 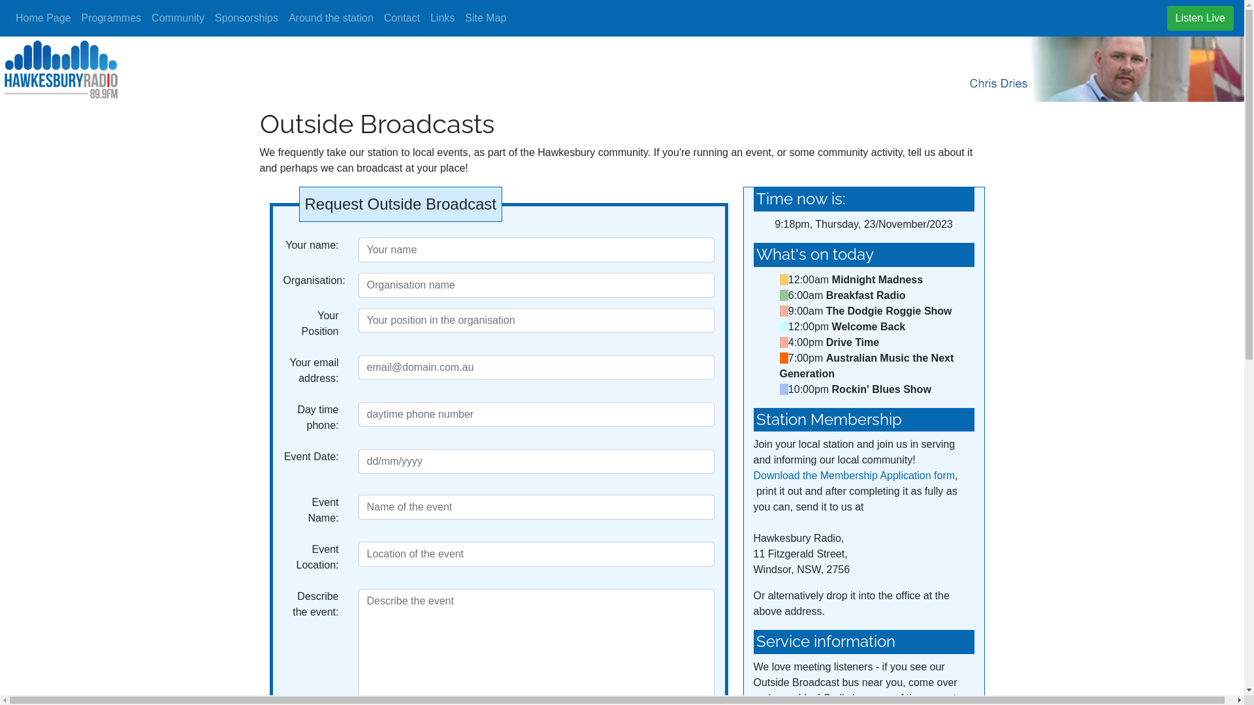 What do you see at coordinates (111, 18) in the screenshot?
I see `Programmes` at bounding box center [111, 18].